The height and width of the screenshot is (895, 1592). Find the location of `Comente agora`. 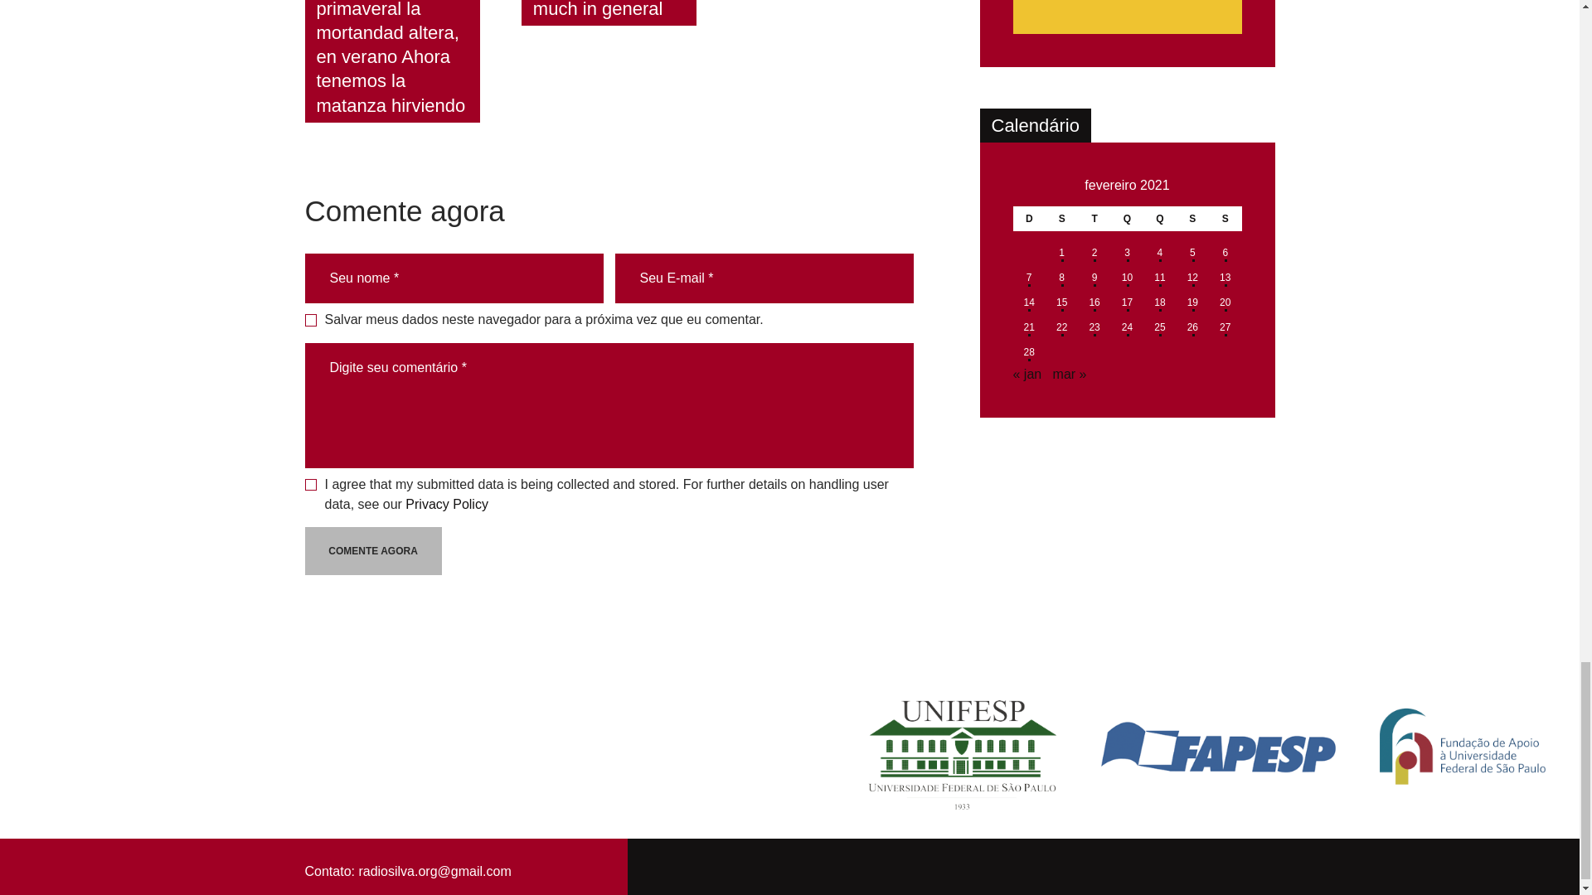

Comente agora is located at coordinates (373, 551).